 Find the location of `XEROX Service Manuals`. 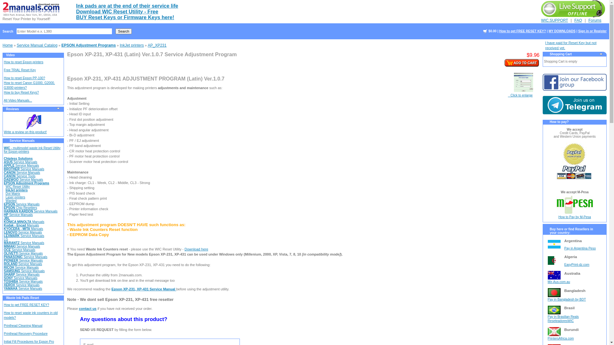

XEROX Service Manuals is located at coordinates (22, 285).